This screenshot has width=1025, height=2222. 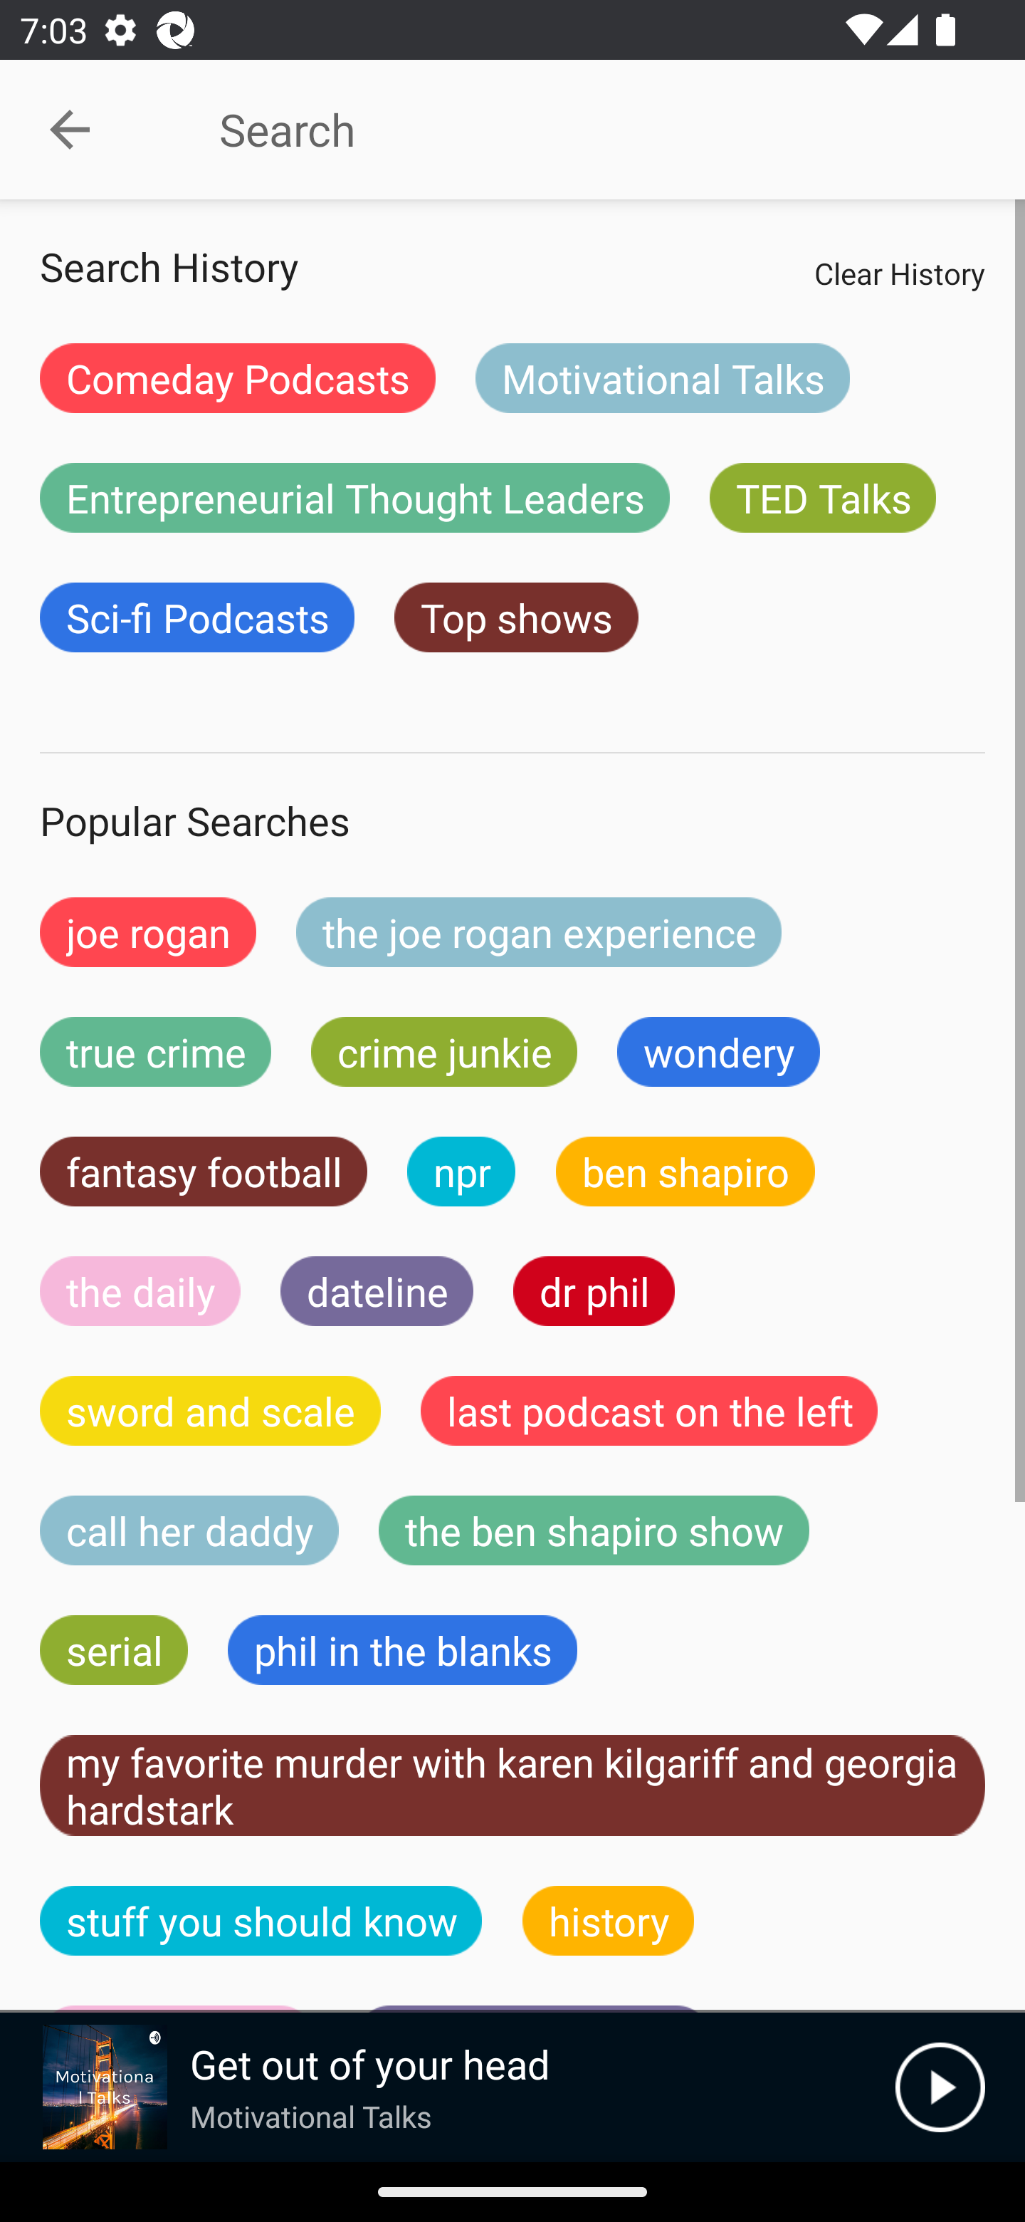 What do you see at coordinates (140, 1290) in the screenshot?
I see `the daily` at bounding box center [140, 1290].